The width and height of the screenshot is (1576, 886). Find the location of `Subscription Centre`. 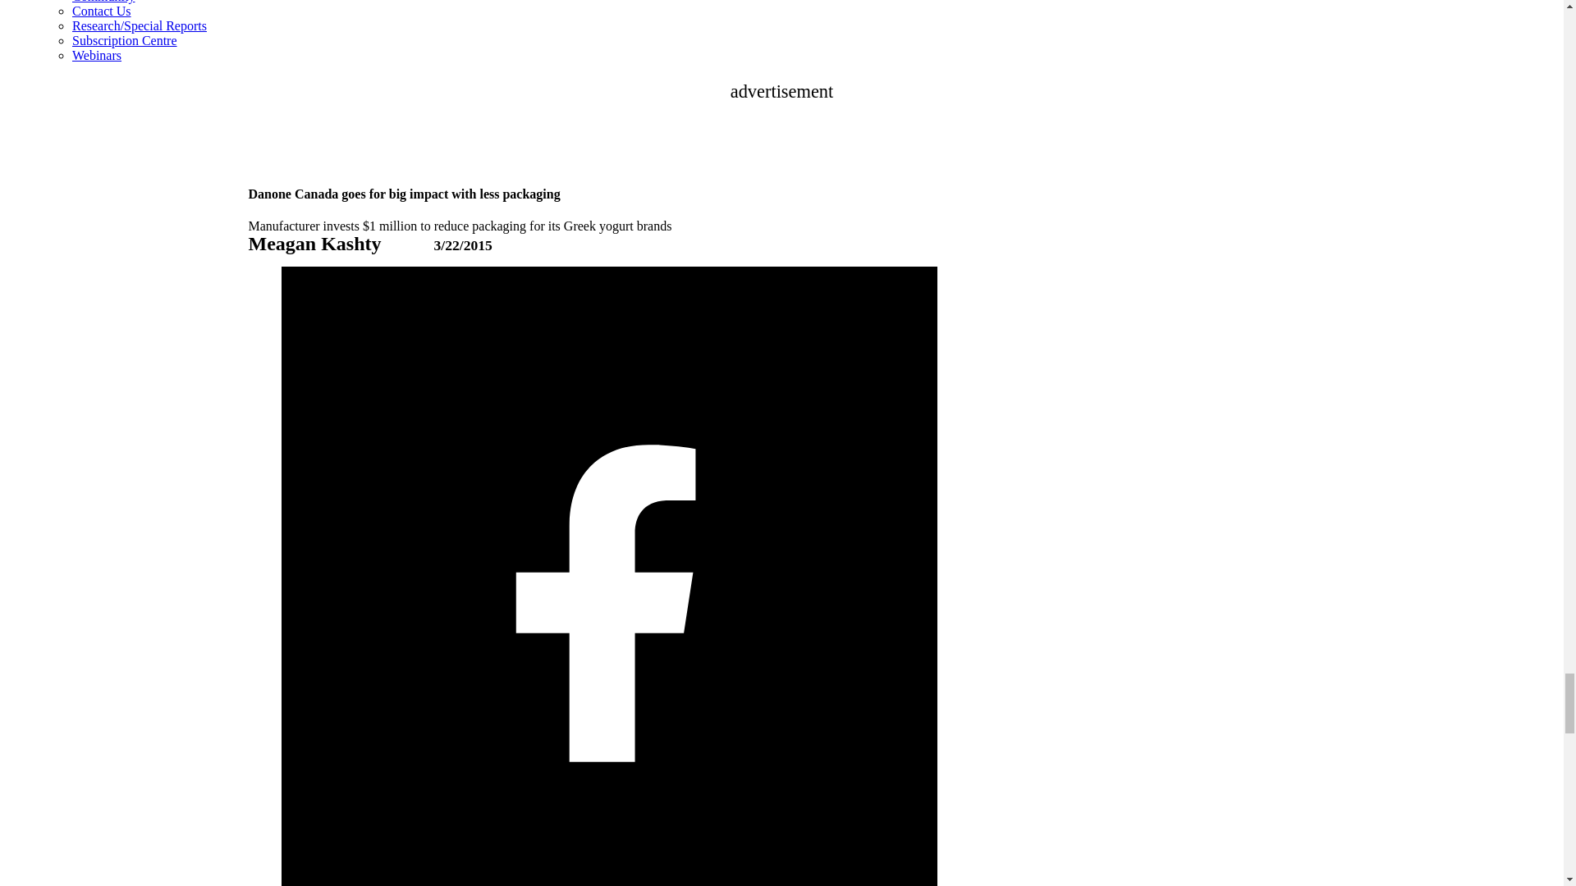

Subscription Centre is located at coordinates (125, 41).